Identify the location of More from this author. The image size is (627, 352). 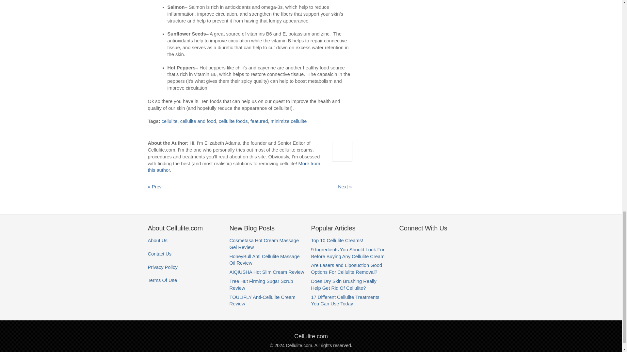
(233, 167).